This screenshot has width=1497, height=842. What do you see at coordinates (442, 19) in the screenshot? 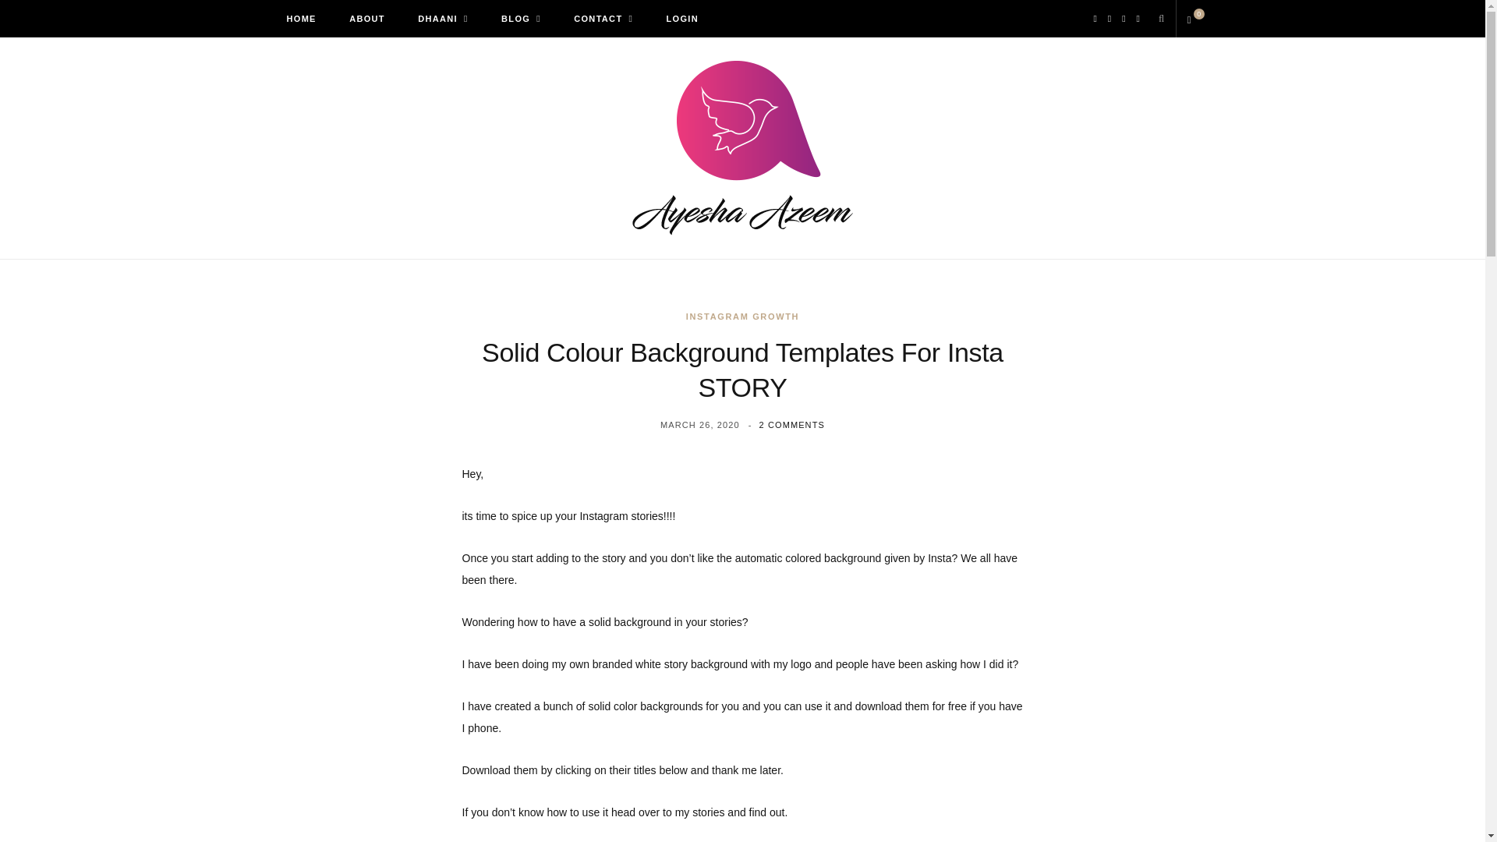
I see `DHAANI` at bounding box center [442, 19].